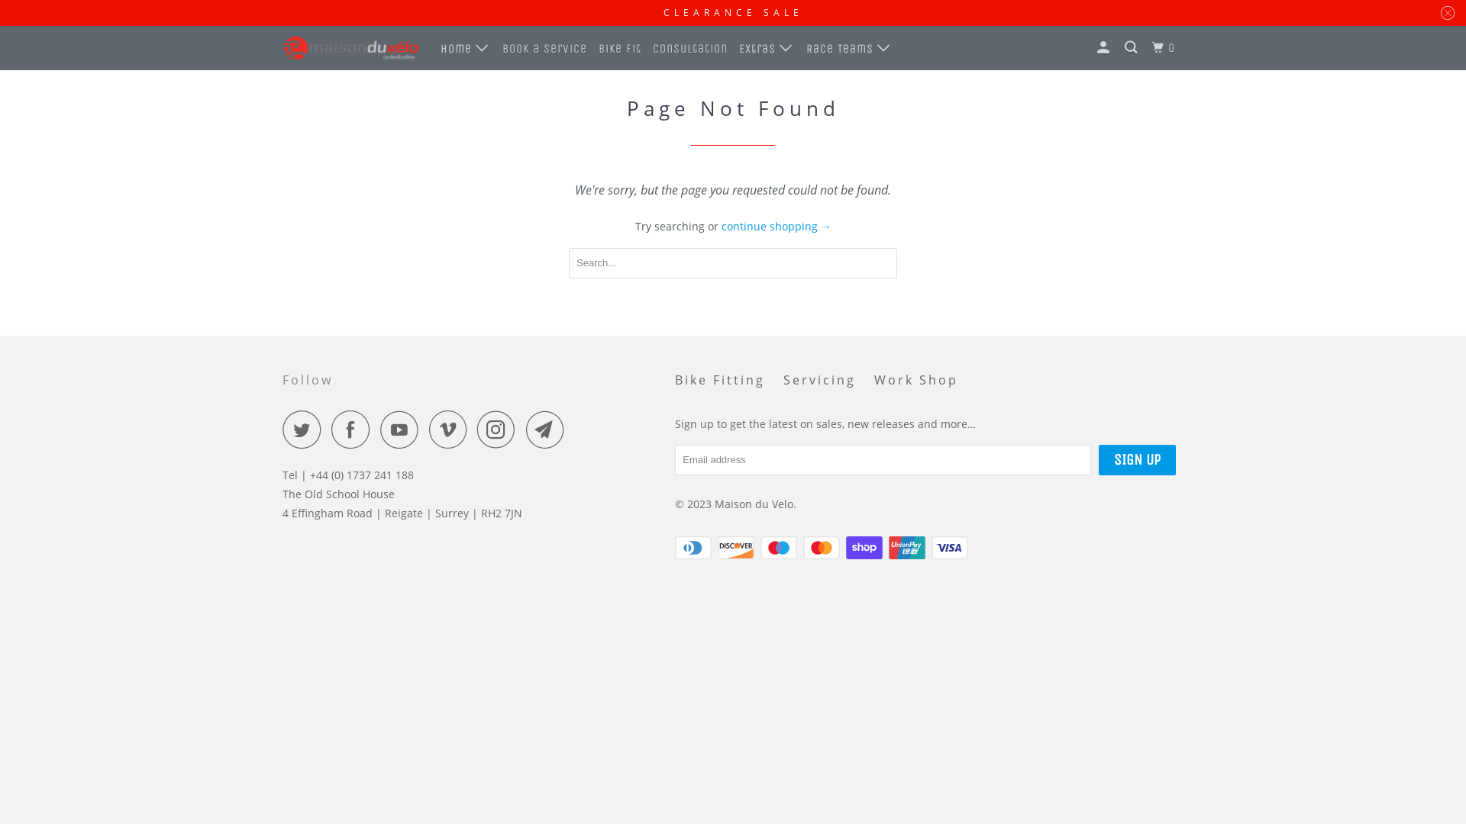 This screenshot has width=1466, height=824. What do you see at coordinates (545, 49) in the screenshot?
I see `Book a Service` at bounding box center [545, 49].